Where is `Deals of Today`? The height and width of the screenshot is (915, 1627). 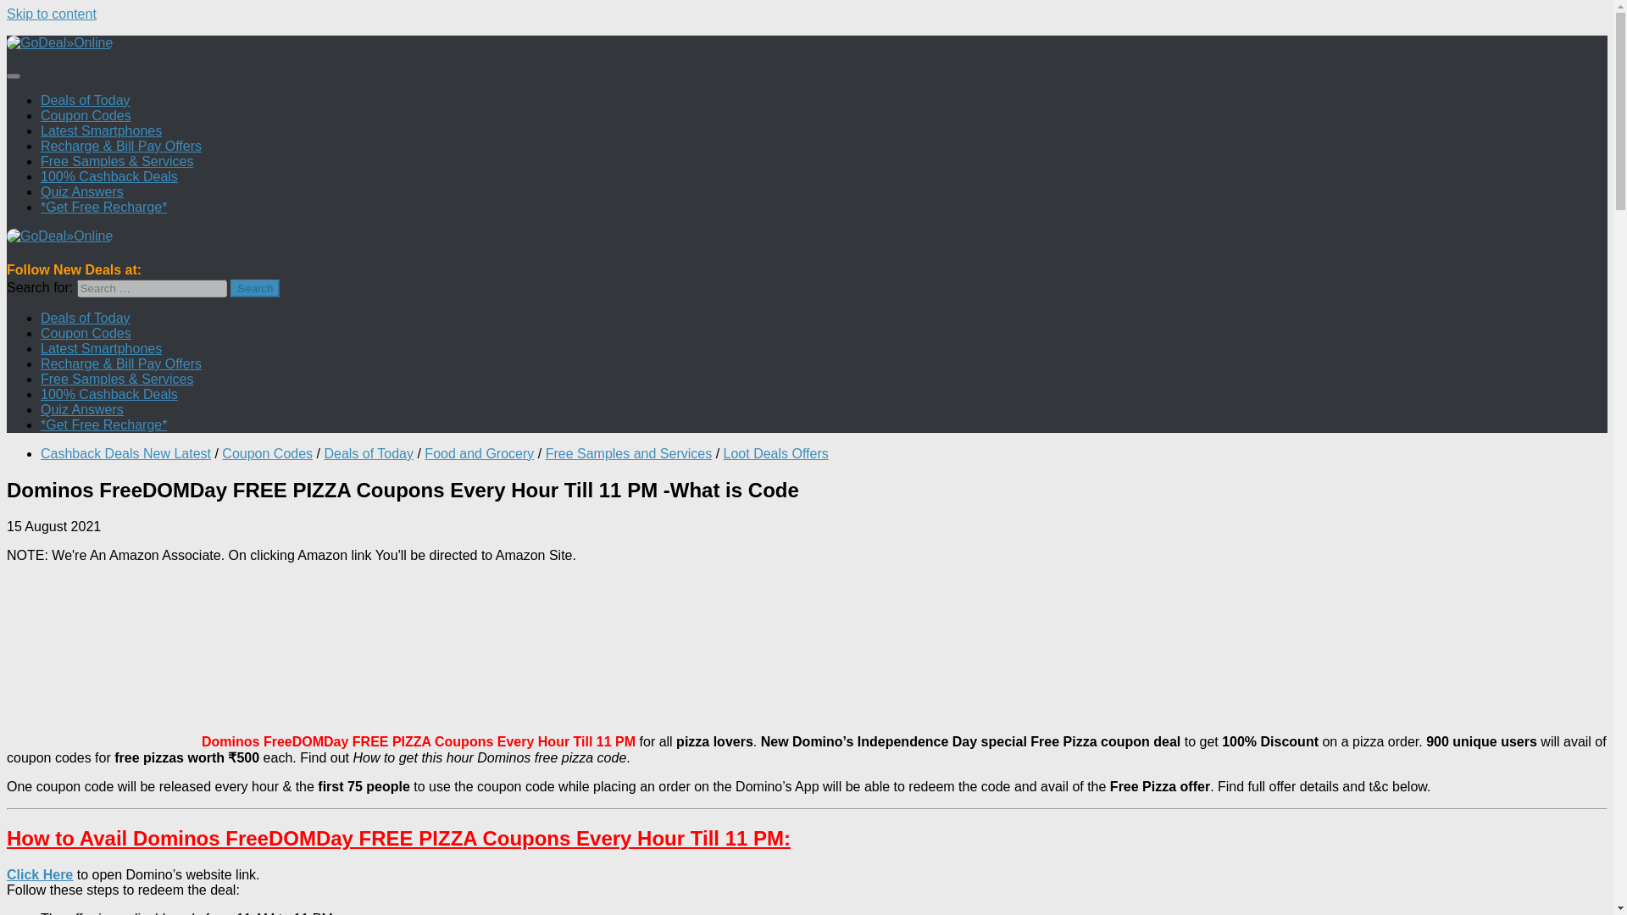
Deals of Today is located at coordinates (85, 319).